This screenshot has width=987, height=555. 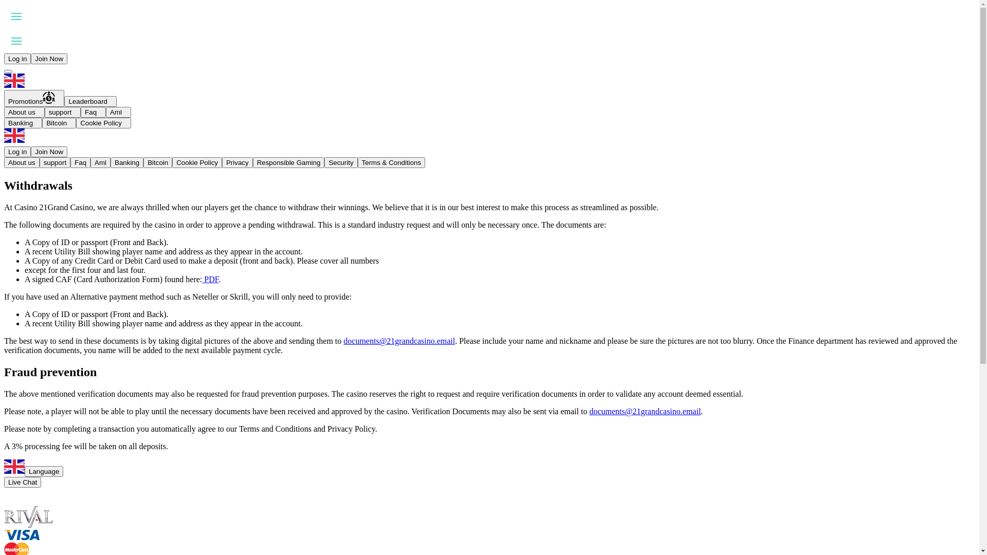 I want to click on support, so click(x=55, y=162).